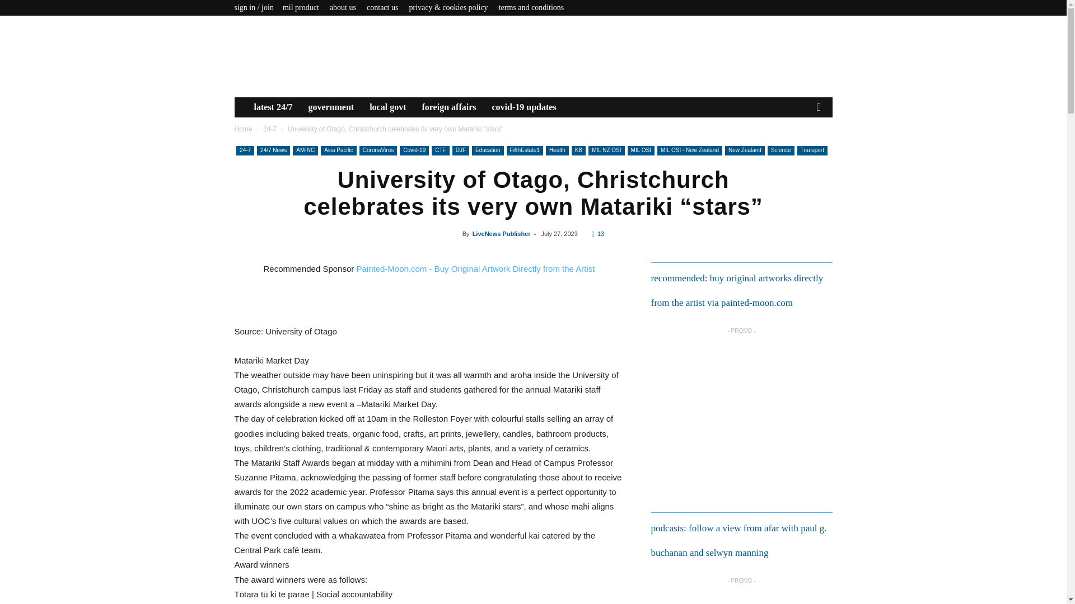 Image resolution: width=1075 pixels, height=604 pixels. I want to click on 24-7, so click(245, 150).